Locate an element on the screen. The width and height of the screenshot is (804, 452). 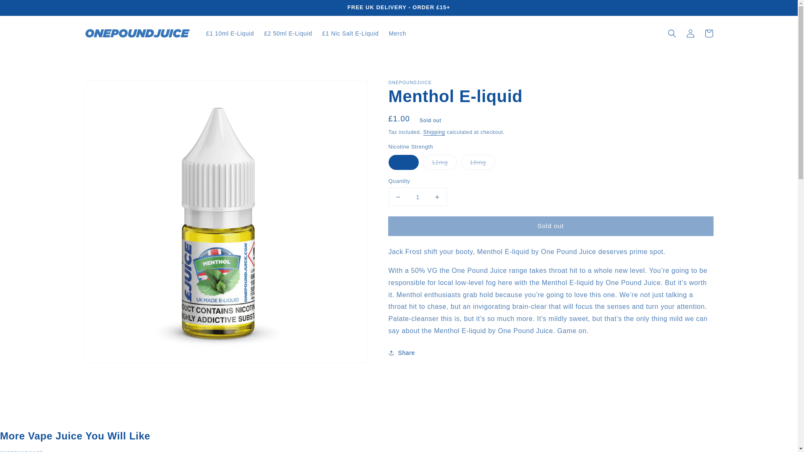
Merch is located at coordinates (397, 33).